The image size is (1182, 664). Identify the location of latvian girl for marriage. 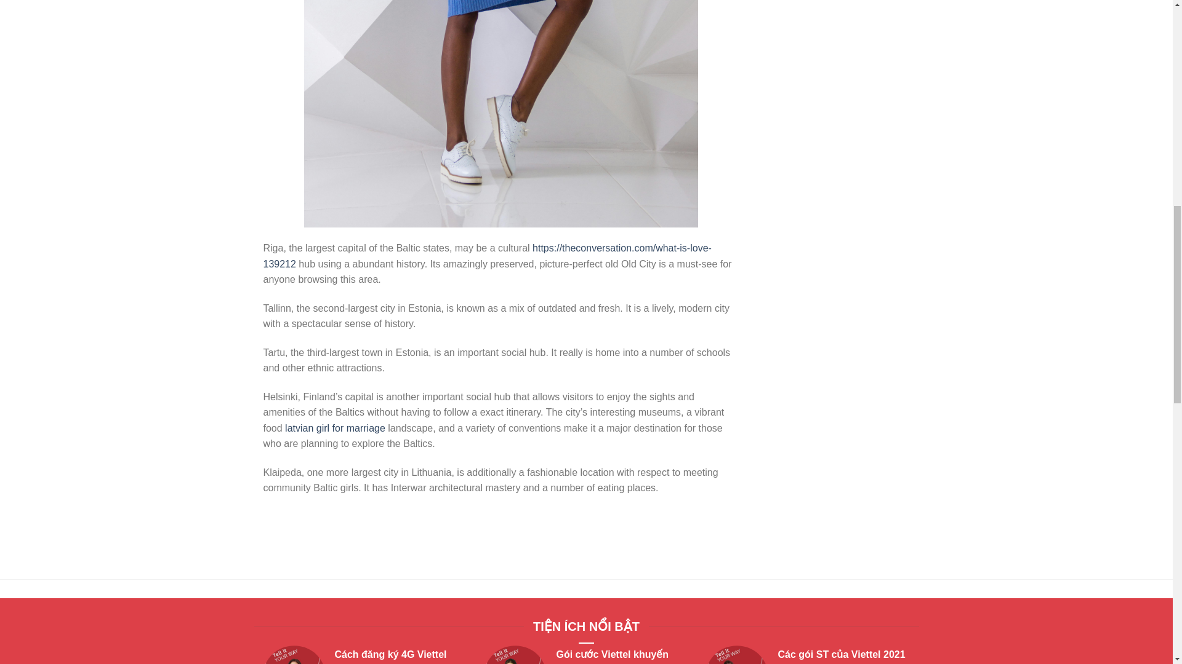
(335, 428).